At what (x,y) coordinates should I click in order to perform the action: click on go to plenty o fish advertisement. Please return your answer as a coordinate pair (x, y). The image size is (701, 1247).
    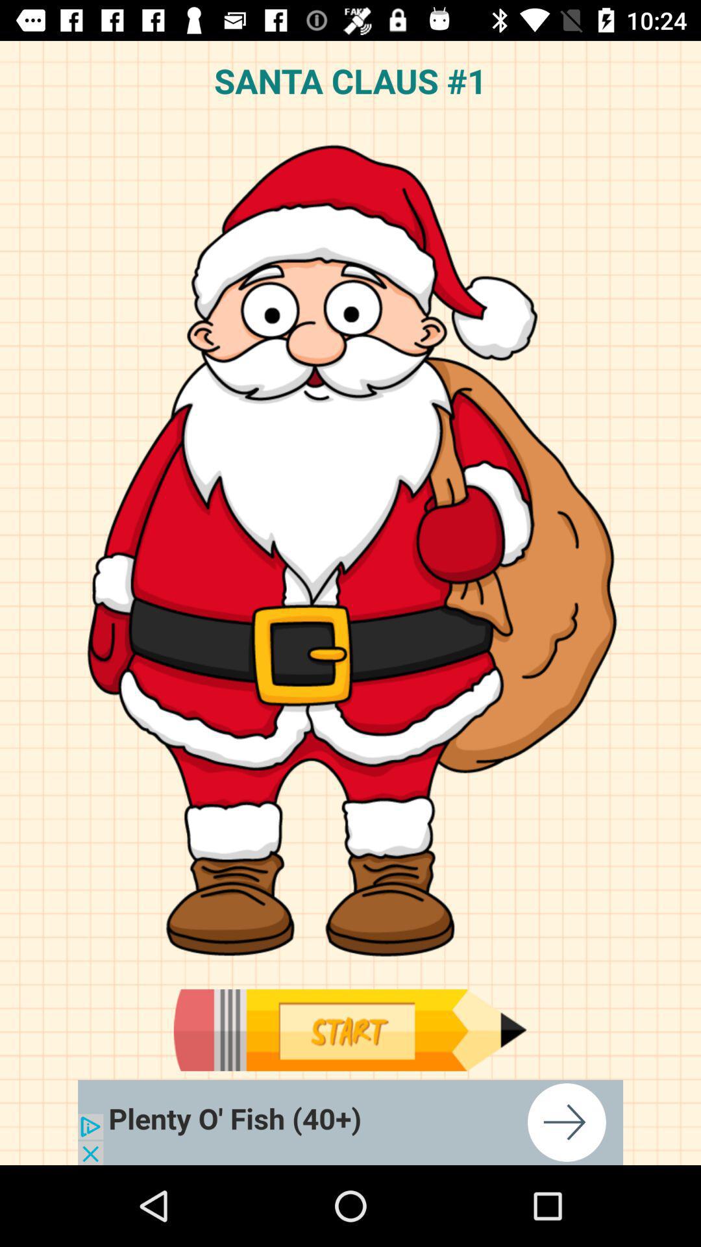
    Looking at the image, I should click on (350, 1122).